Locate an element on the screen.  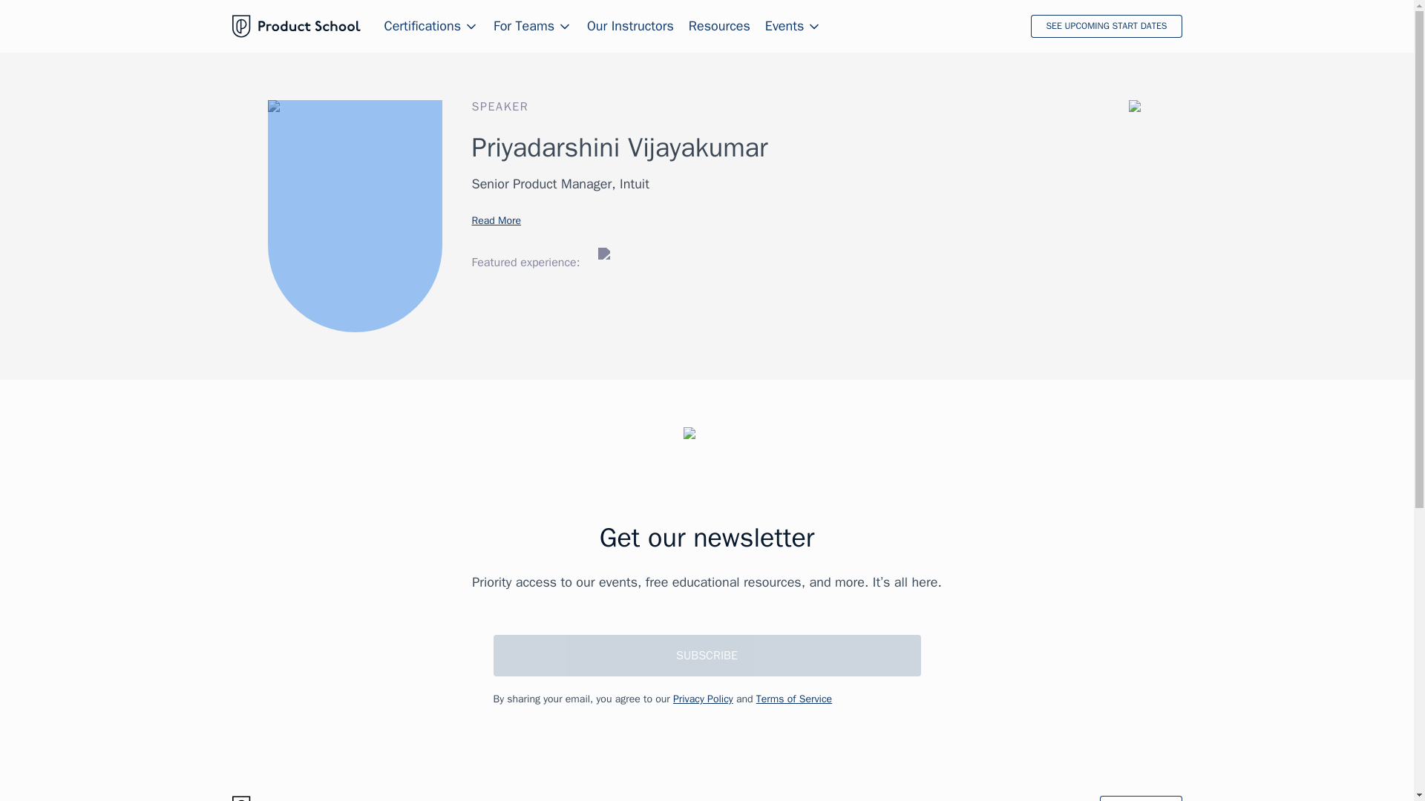
Our Instructors is located at coordinates (631, 26).